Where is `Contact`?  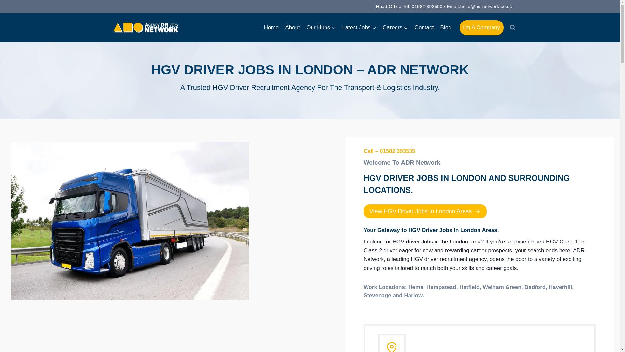 Contact is located at coordinates (424, 27).